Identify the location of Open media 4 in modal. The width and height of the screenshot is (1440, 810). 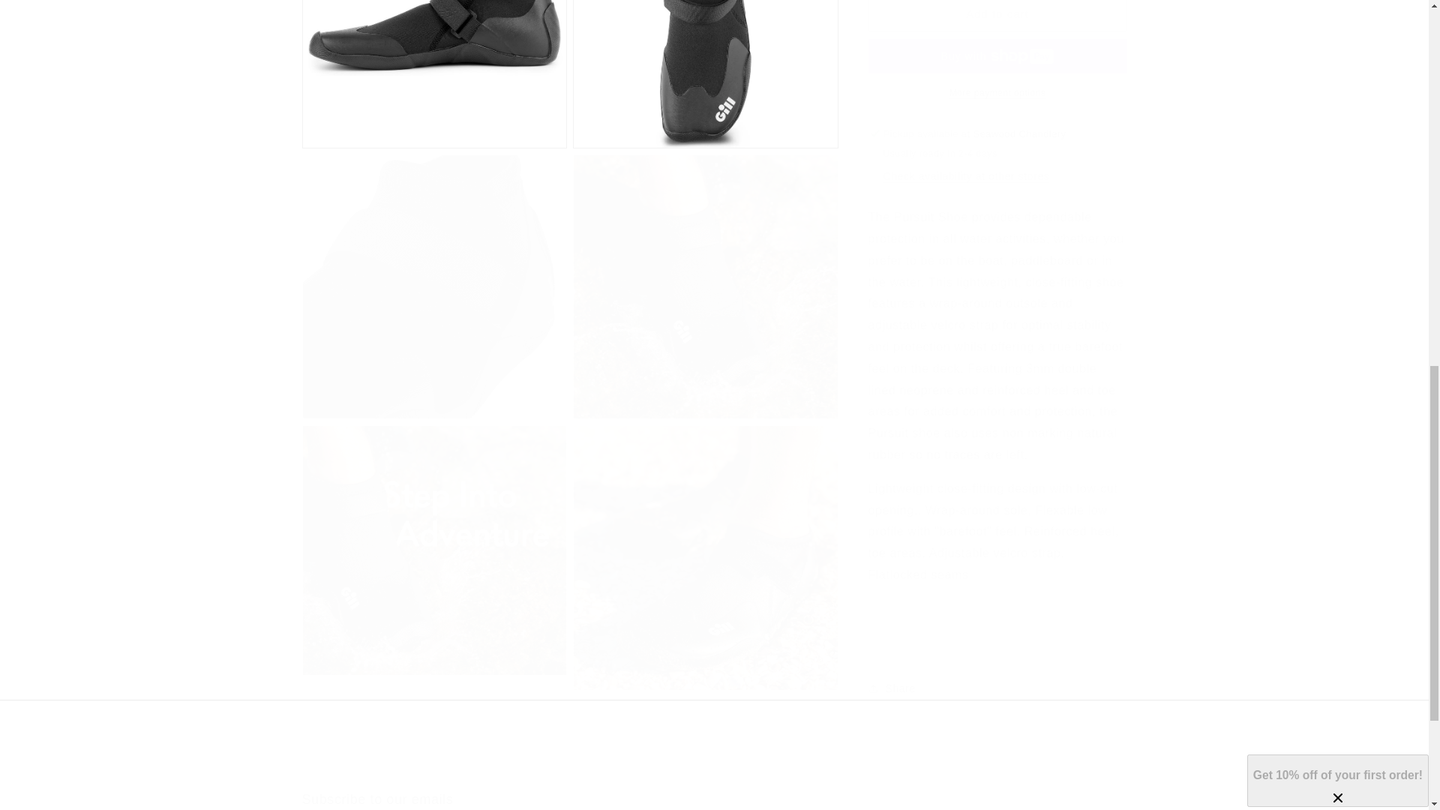
(433, 271).